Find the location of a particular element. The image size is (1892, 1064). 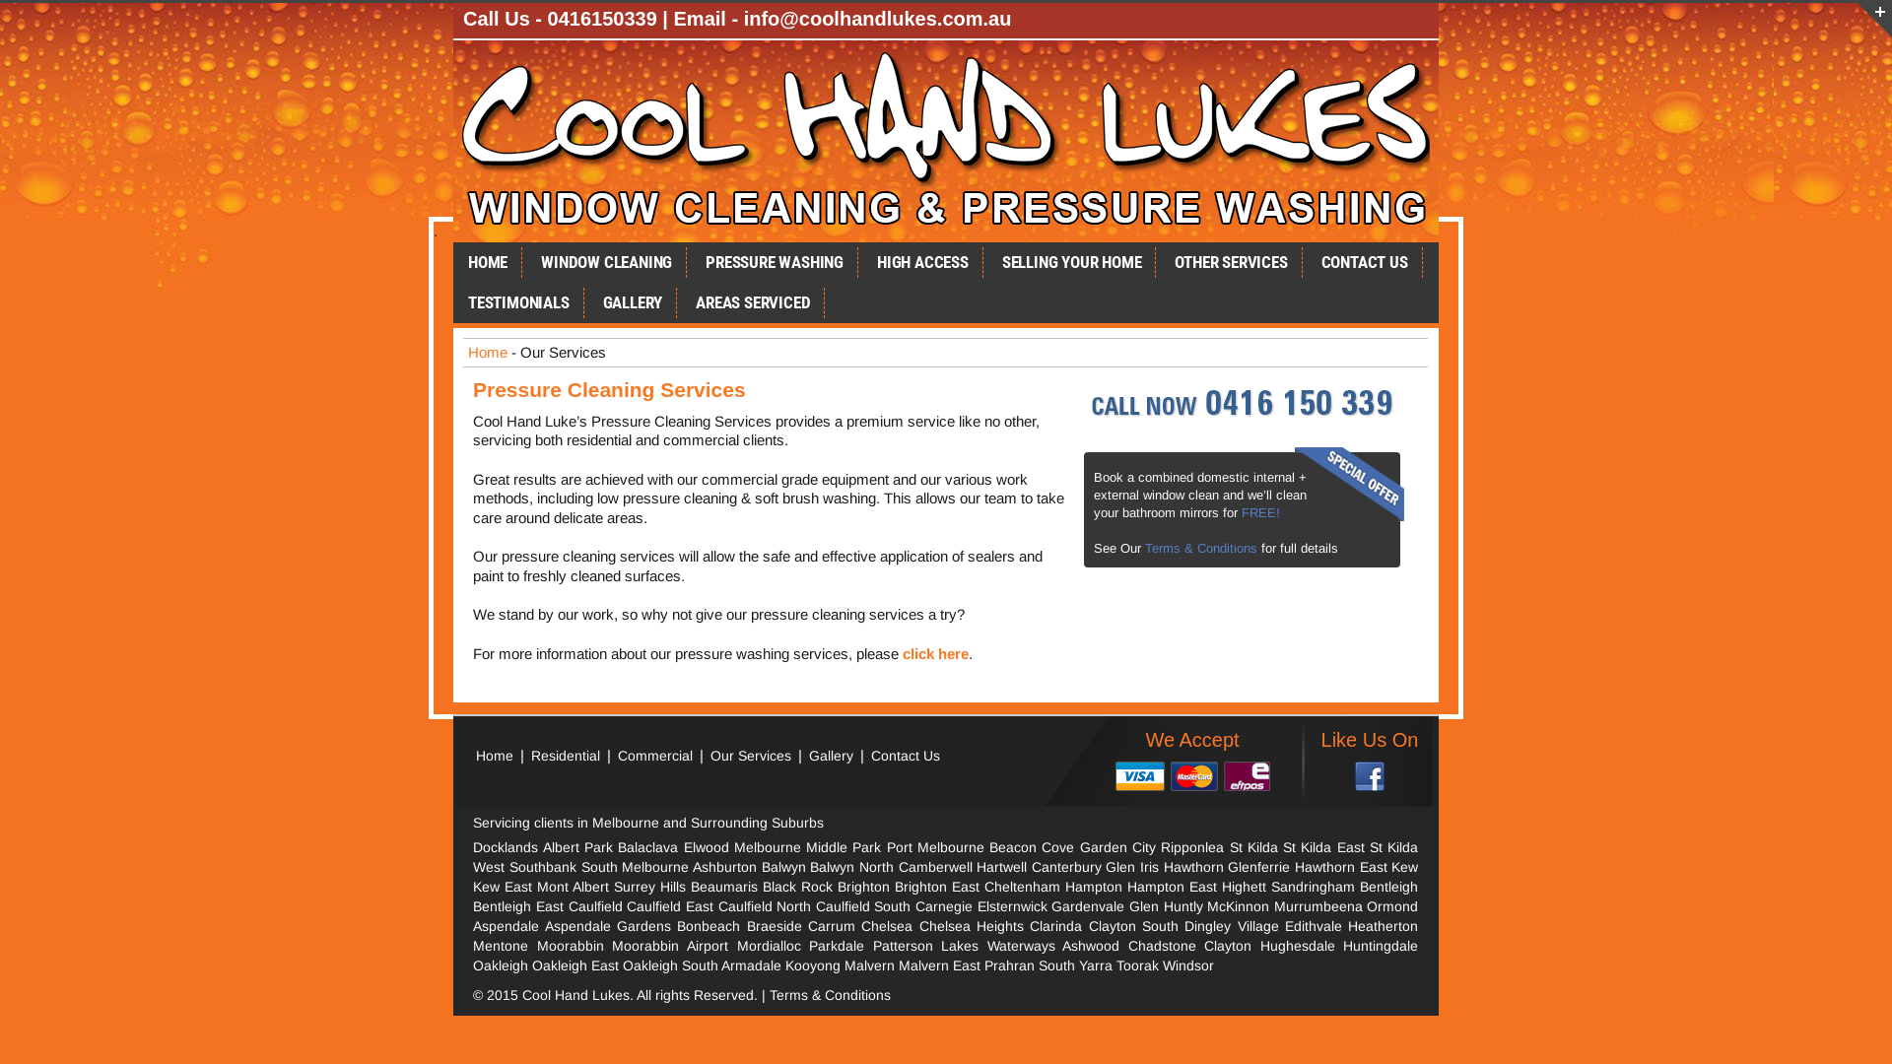

Patterson Lakes is located at coordinates (926, 946).